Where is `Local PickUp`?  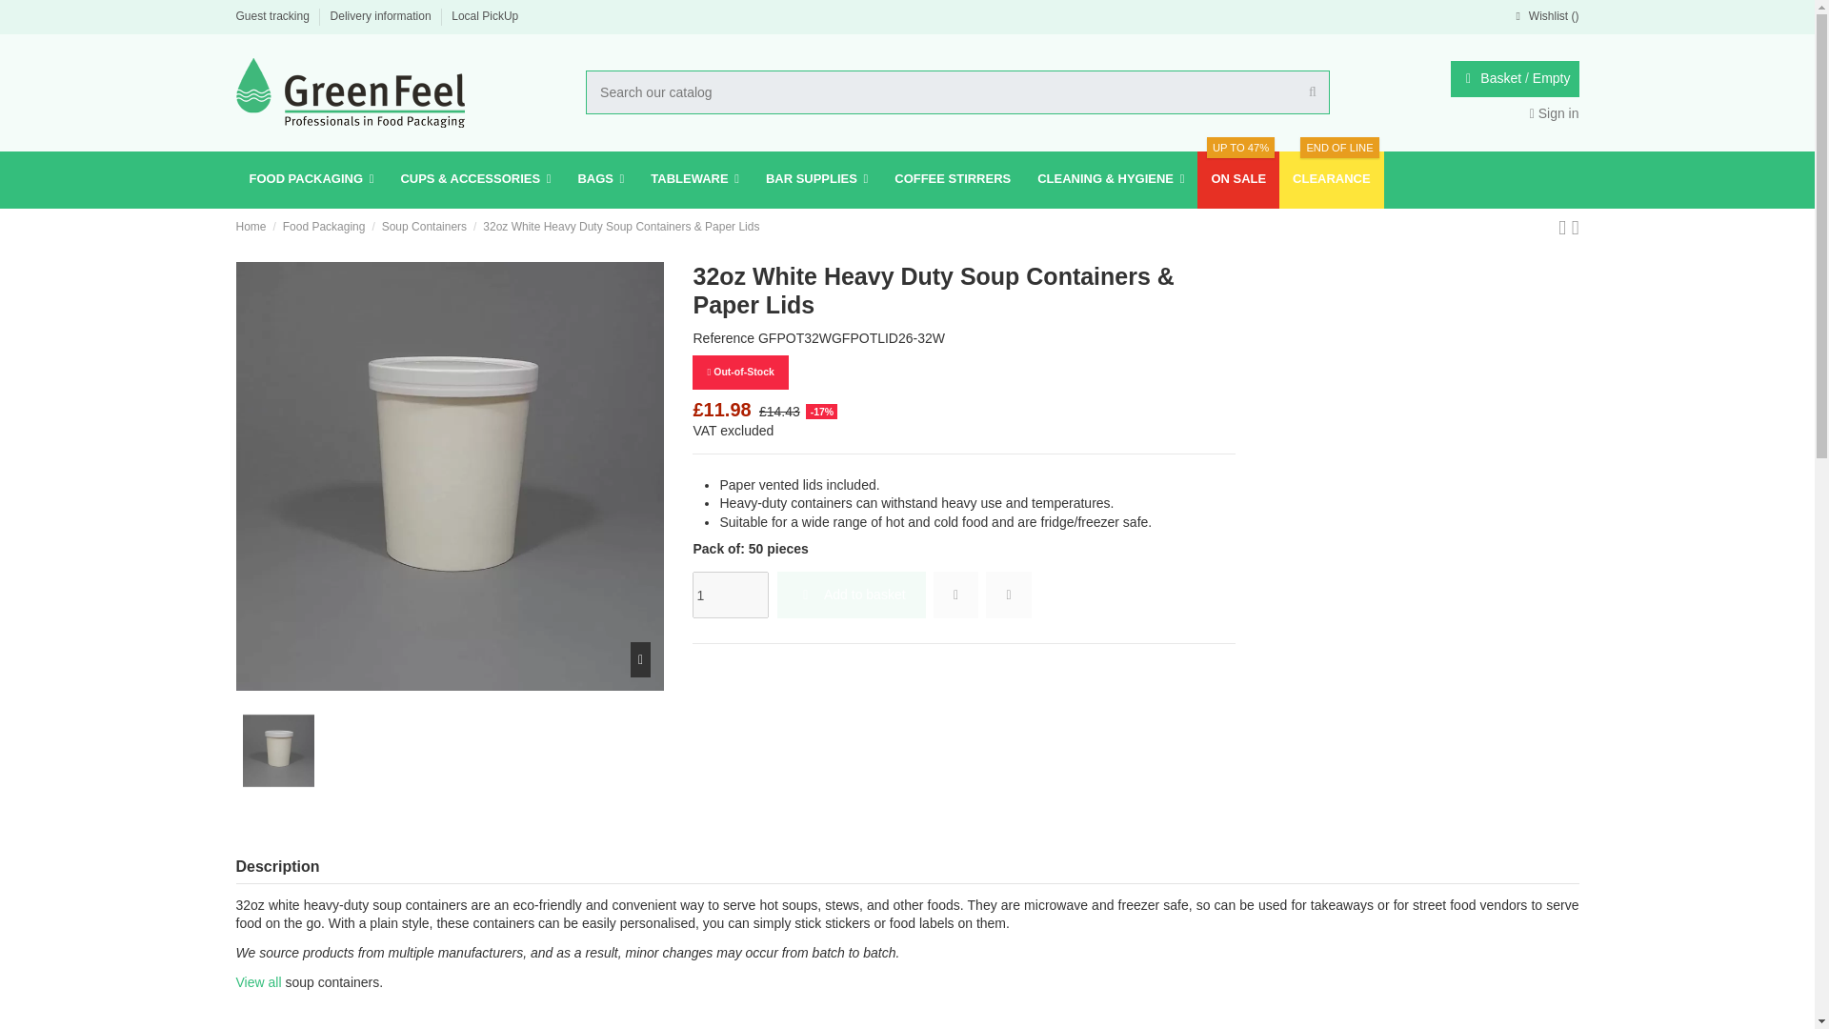
Local PickUp is located at coordinates (484, 15).